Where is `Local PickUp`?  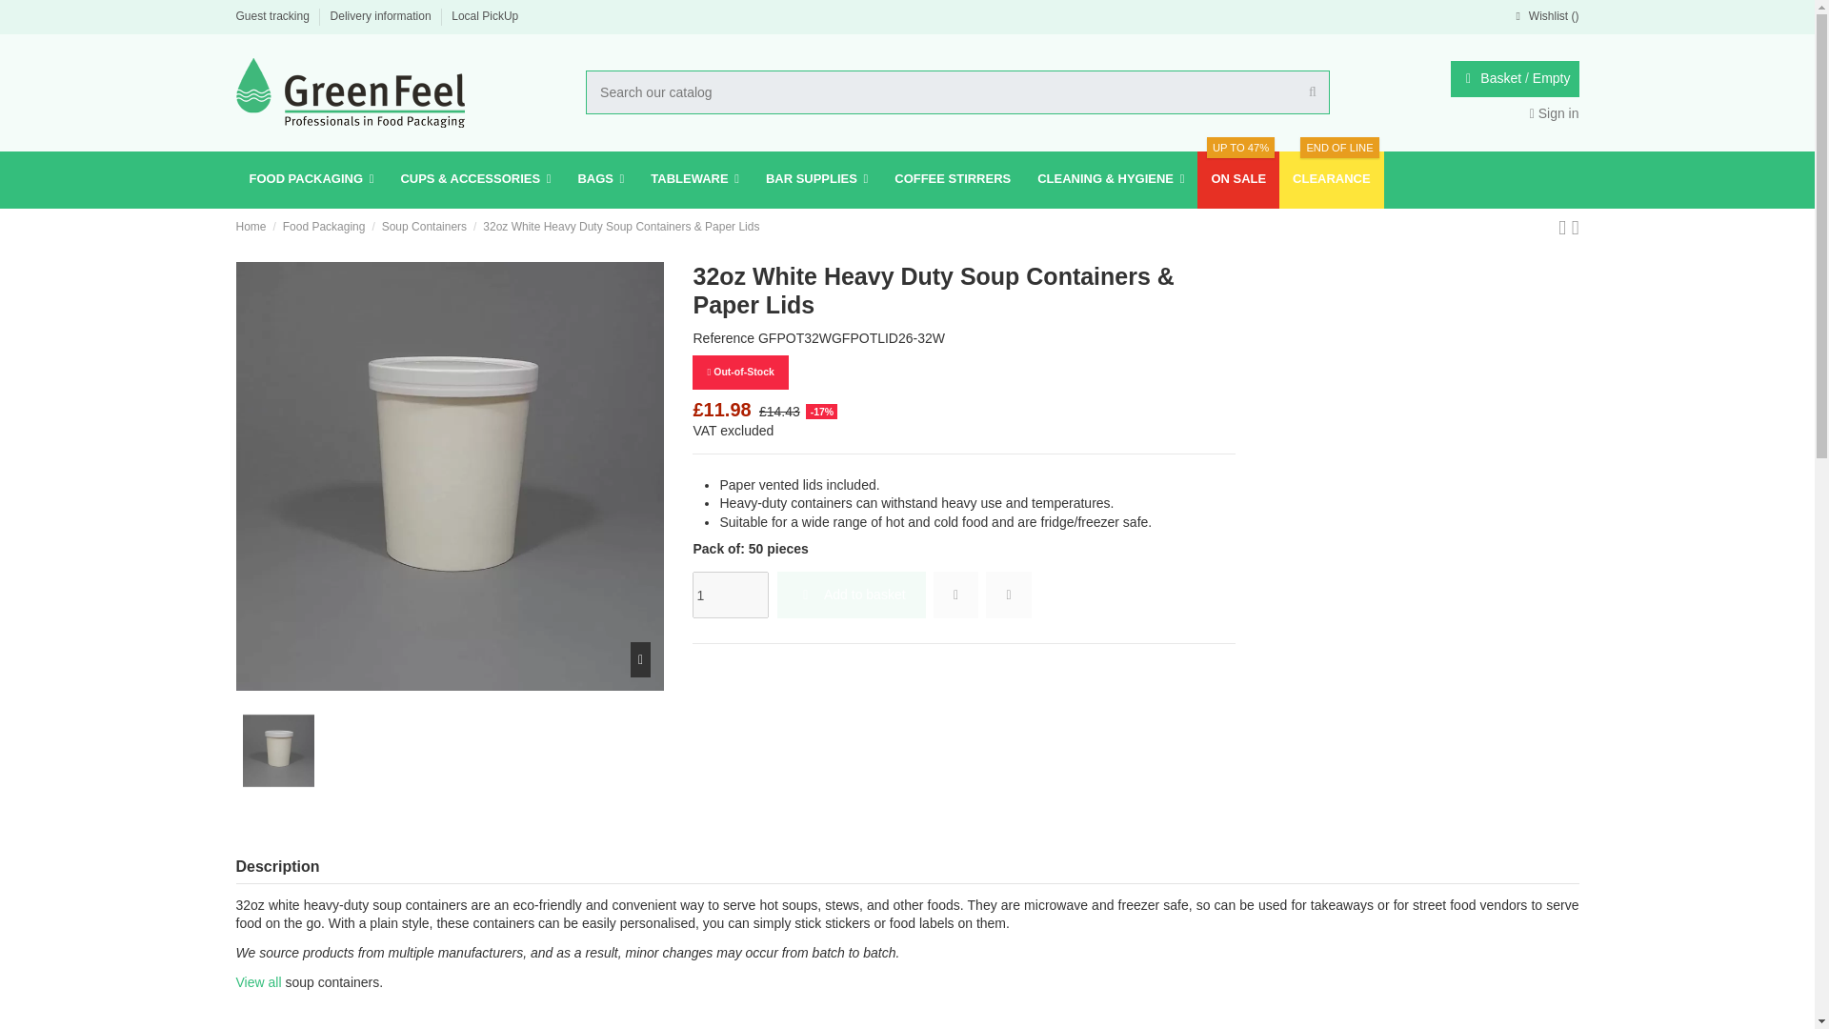
Local PickUp is located at coordinates (484, 15).